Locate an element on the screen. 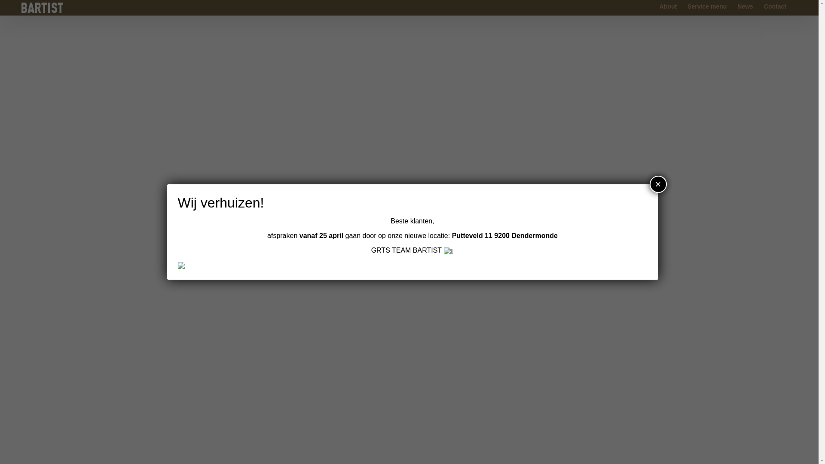  Service menu is located at coordinates (707, 6).